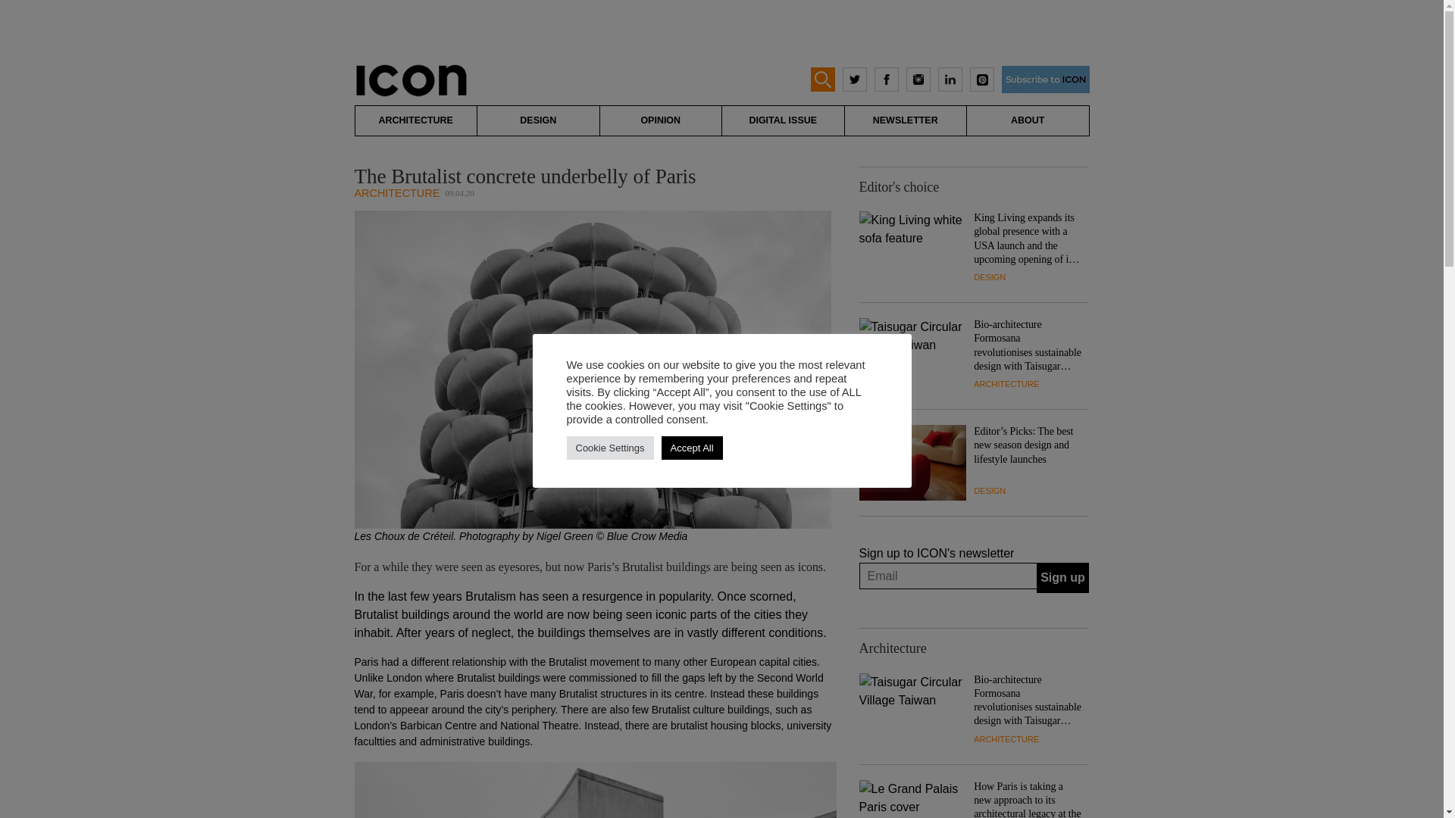 This screenshot has width=1455, height=818. Describe the element at coordinates (989, 276) in the screenshot. I see `DESIGN` at that location.